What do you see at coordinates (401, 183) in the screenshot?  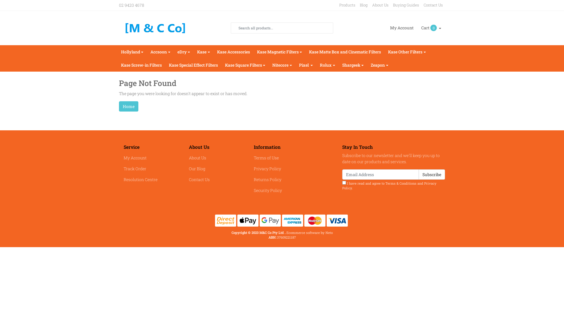 I see `Terms & Conditions` at bounding box center [401, 183].